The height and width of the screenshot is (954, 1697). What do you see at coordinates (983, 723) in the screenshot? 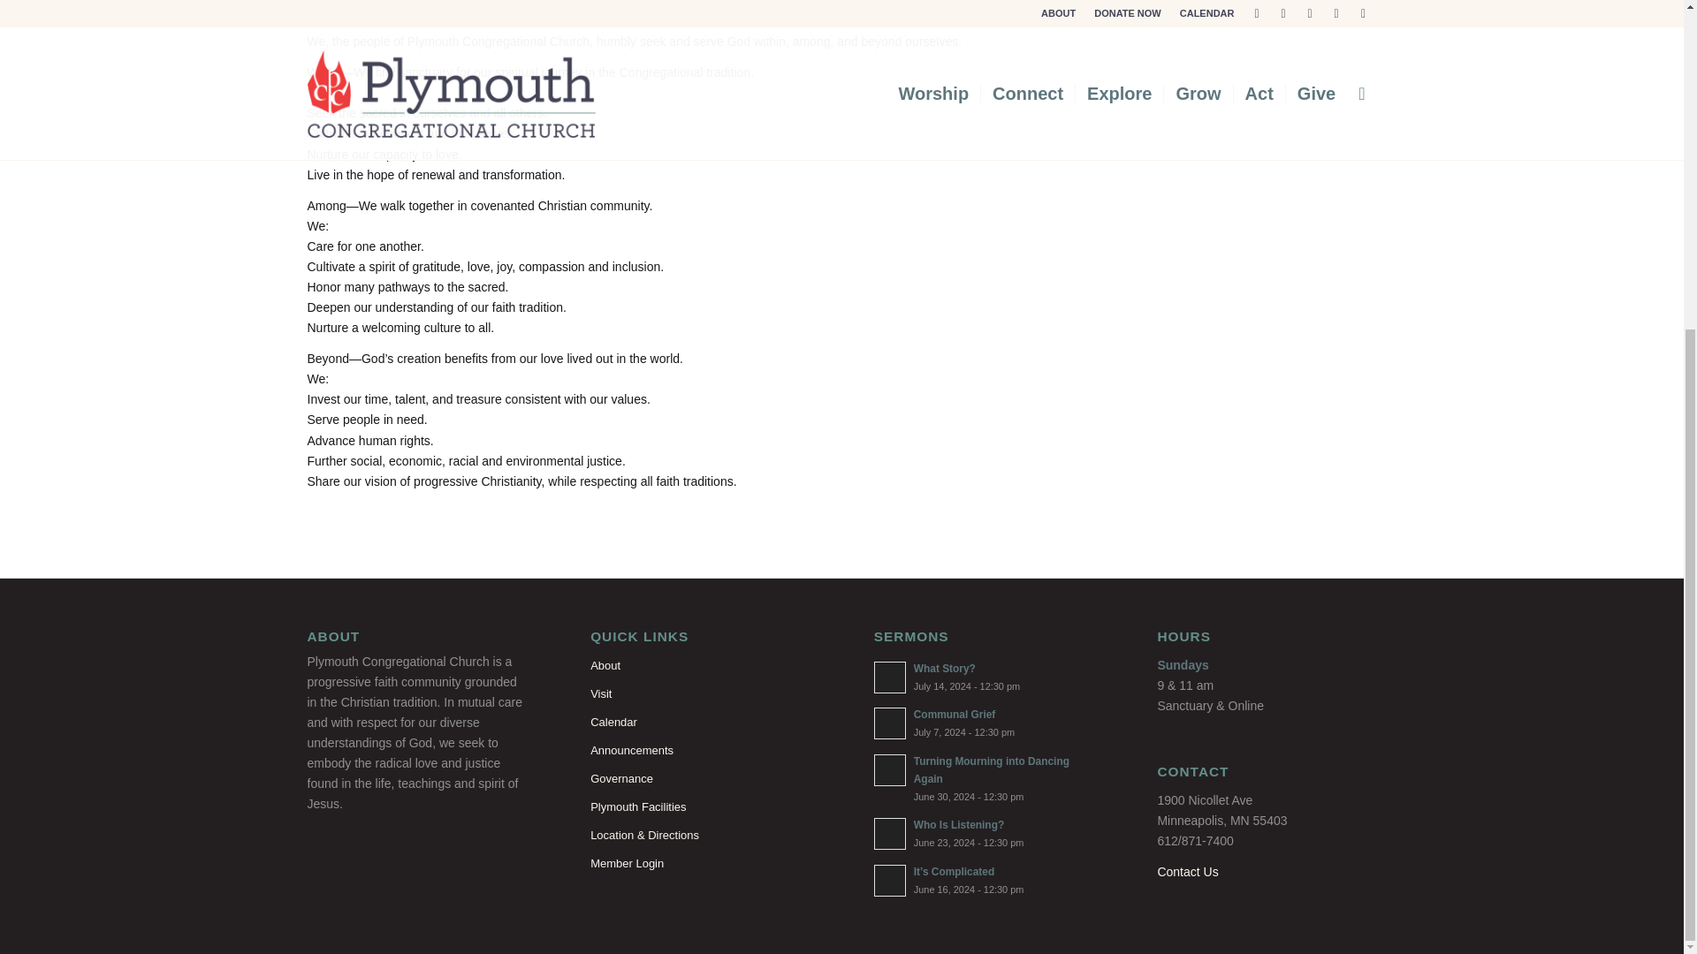
I see `Plymouth Facilities` at bounding box center [983, 723].